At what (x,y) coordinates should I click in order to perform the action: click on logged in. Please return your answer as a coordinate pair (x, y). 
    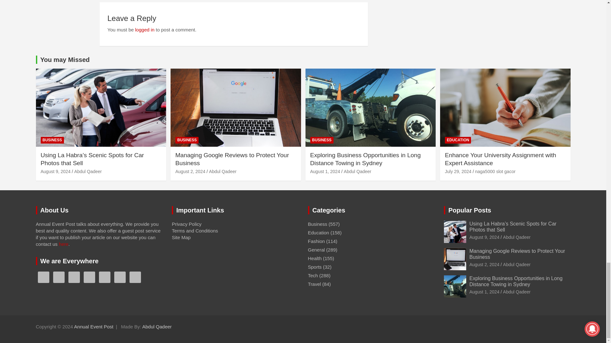
    Looking at the image, I should click on (144, 30).